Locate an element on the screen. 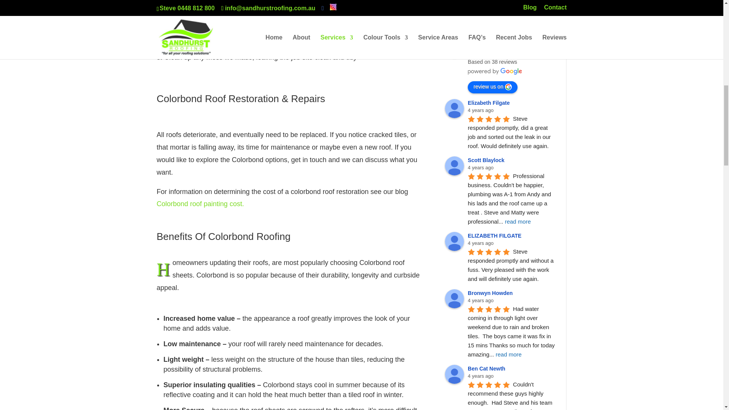 Image resolution: width=729 pixels, height=410 pixels. Sandhurst Roofing is located at coordinates (454, 48).